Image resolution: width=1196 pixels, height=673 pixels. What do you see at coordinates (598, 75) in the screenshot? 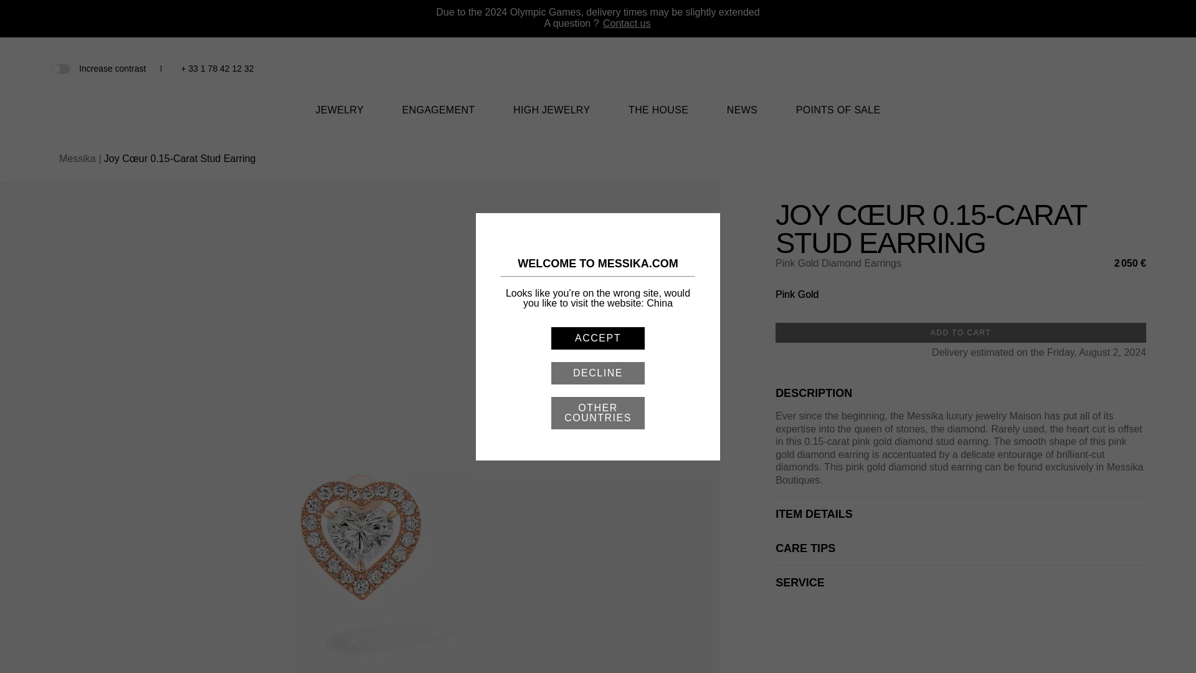
I see `Messika` at bounding box center [598, 75].